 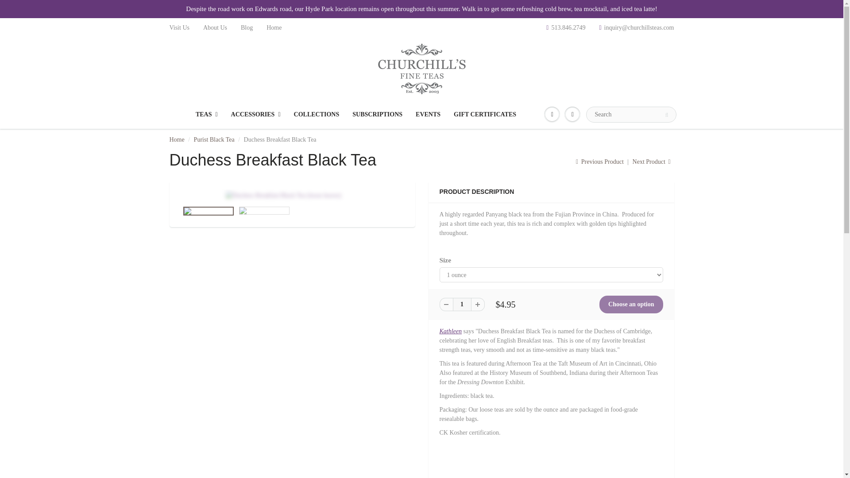 What do you see at coordinates (316, 114) in the screenshot?
I see `COLLECTIONS` at bounding box center [316, 114].